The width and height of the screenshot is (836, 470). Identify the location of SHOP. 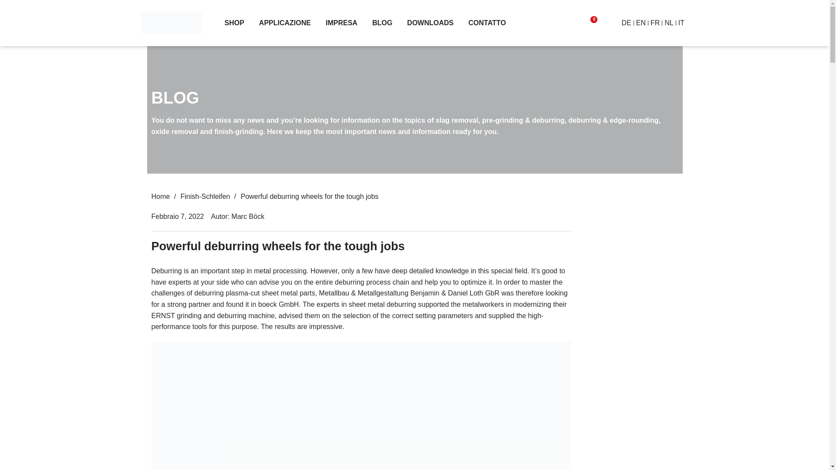
(234, 23).